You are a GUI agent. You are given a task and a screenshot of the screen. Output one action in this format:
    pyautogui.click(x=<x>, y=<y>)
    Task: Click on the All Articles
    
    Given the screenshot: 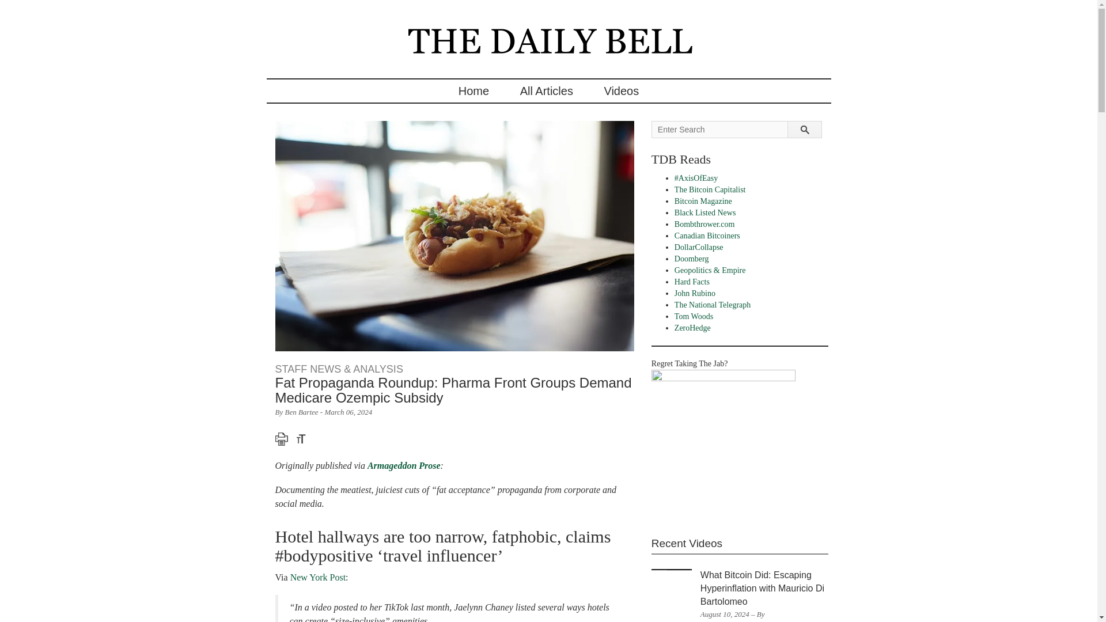 What is the action you would take?
    pyautogui.click(x=546, y=91)
    